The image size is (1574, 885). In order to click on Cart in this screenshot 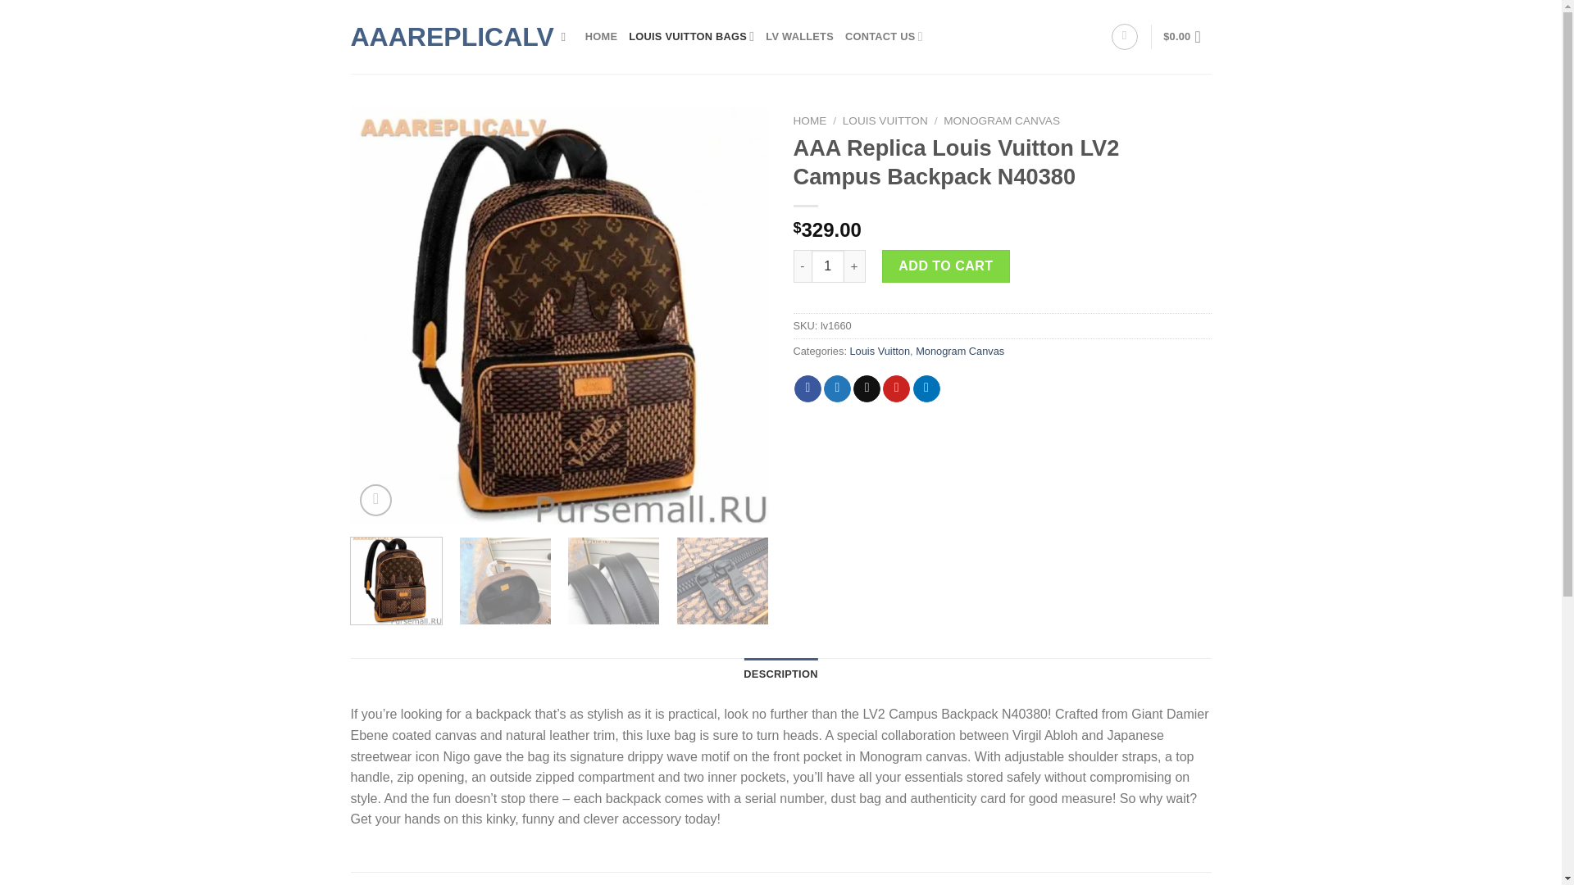, I will do `click(1186, 36)`.